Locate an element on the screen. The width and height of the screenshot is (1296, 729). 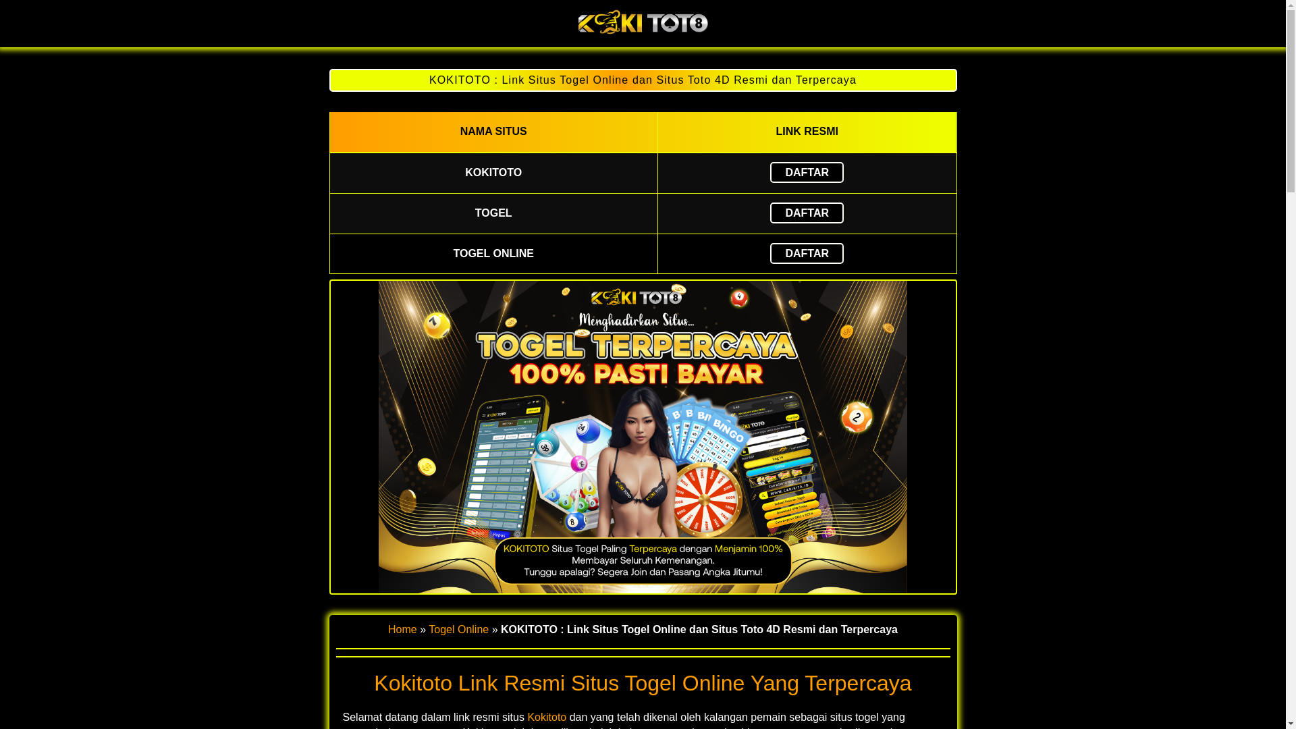
Togel Online is located at coordinates (458, 629).